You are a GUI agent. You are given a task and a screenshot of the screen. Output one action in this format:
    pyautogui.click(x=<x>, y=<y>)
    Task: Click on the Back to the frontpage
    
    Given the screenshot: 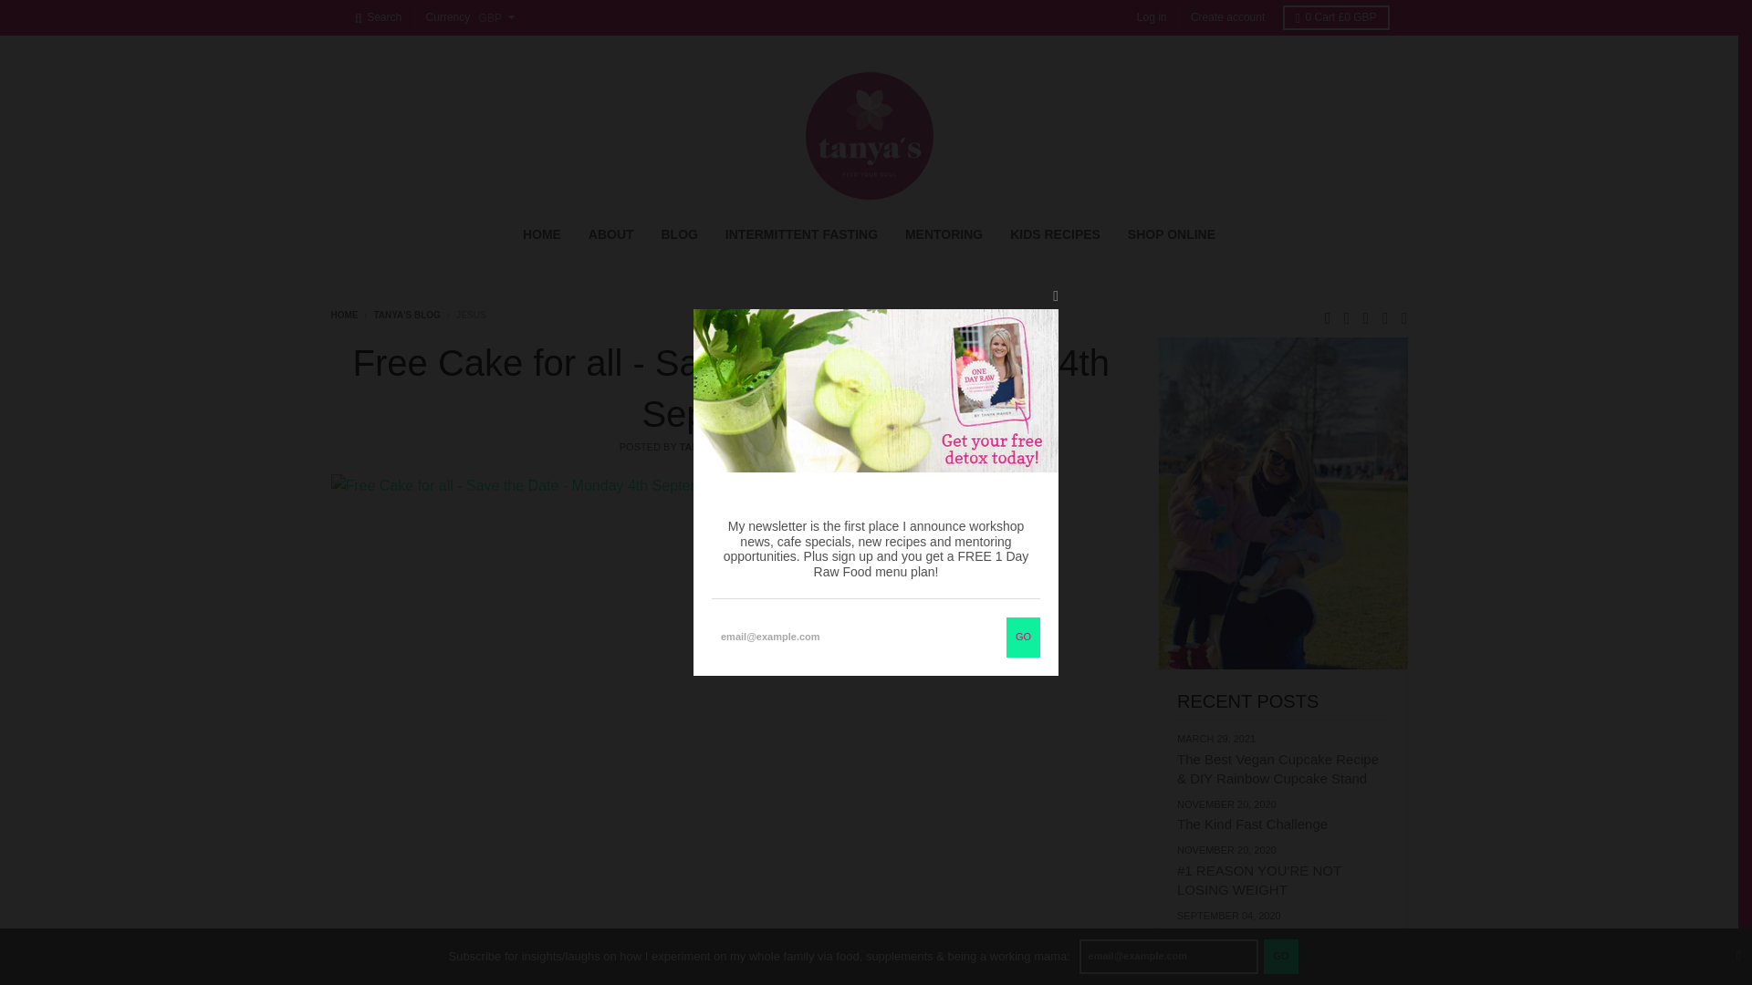 What is the action you would take?
    pyautogui.click(x=343, y=316)
    